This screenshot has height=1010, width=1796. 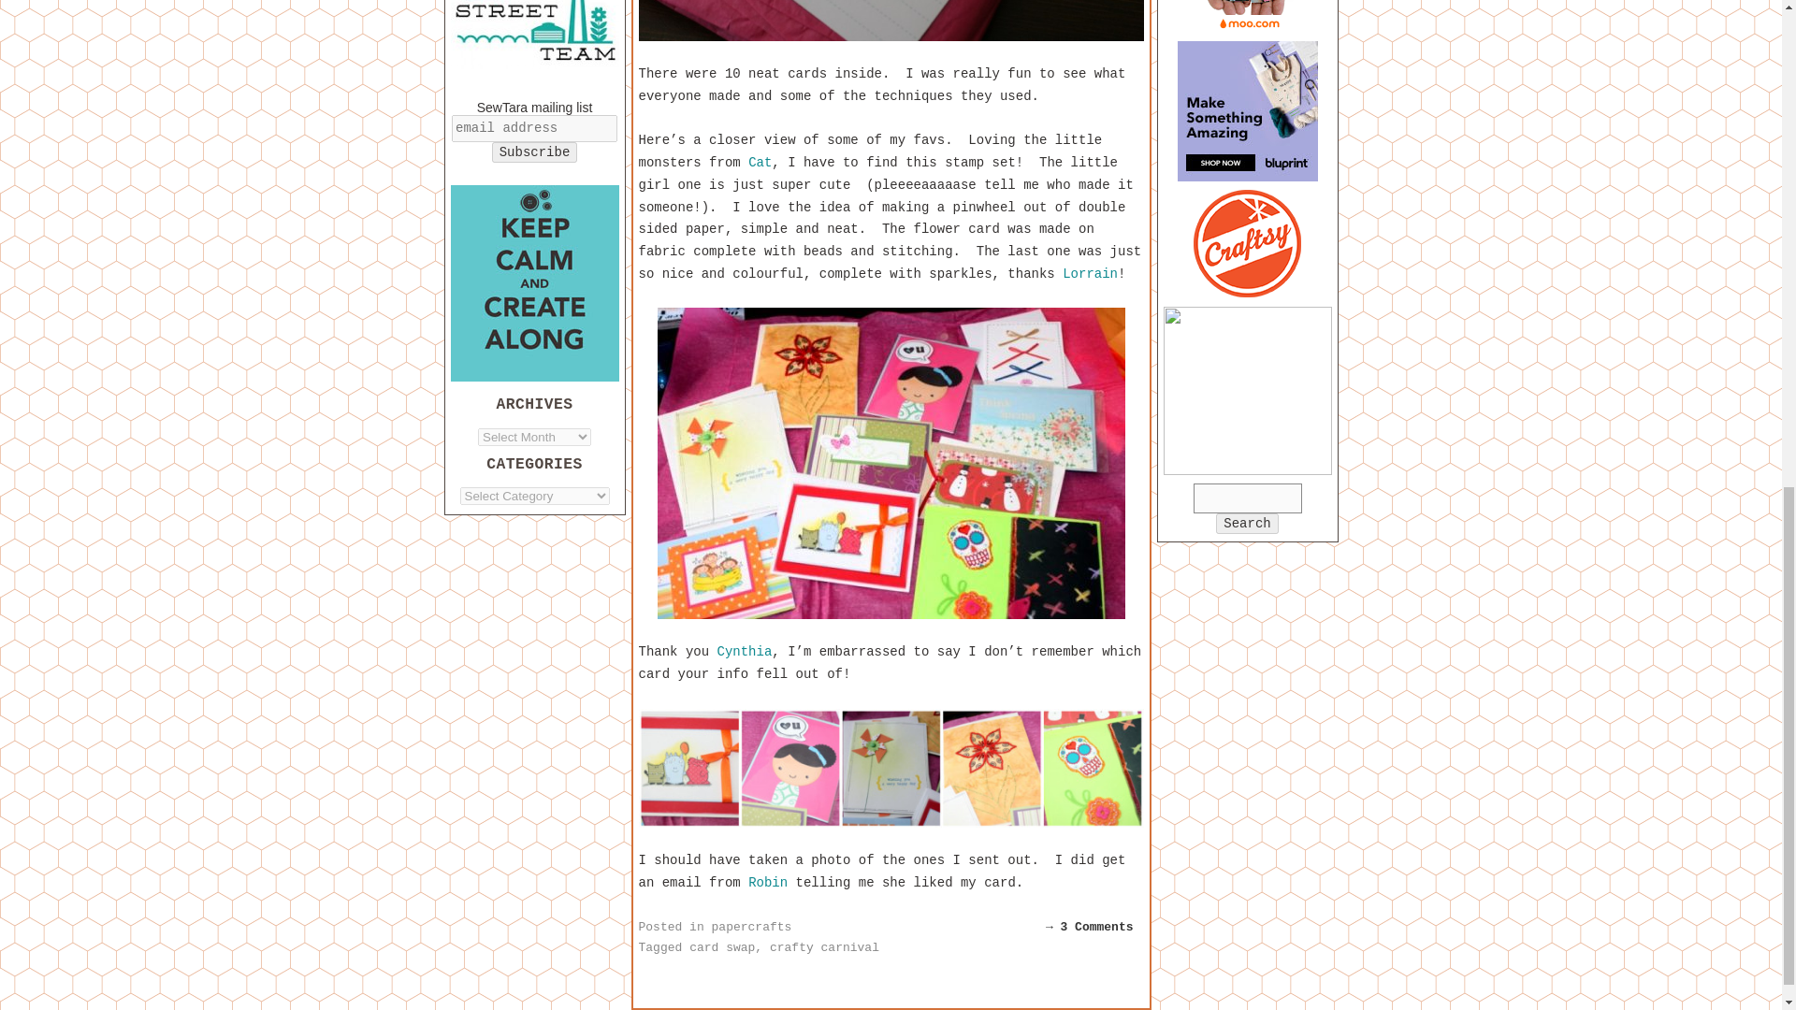 What do you see at coordinates (891, 464) in the screenshot?
I see `card swap cards` at bounding box center [891, 464].